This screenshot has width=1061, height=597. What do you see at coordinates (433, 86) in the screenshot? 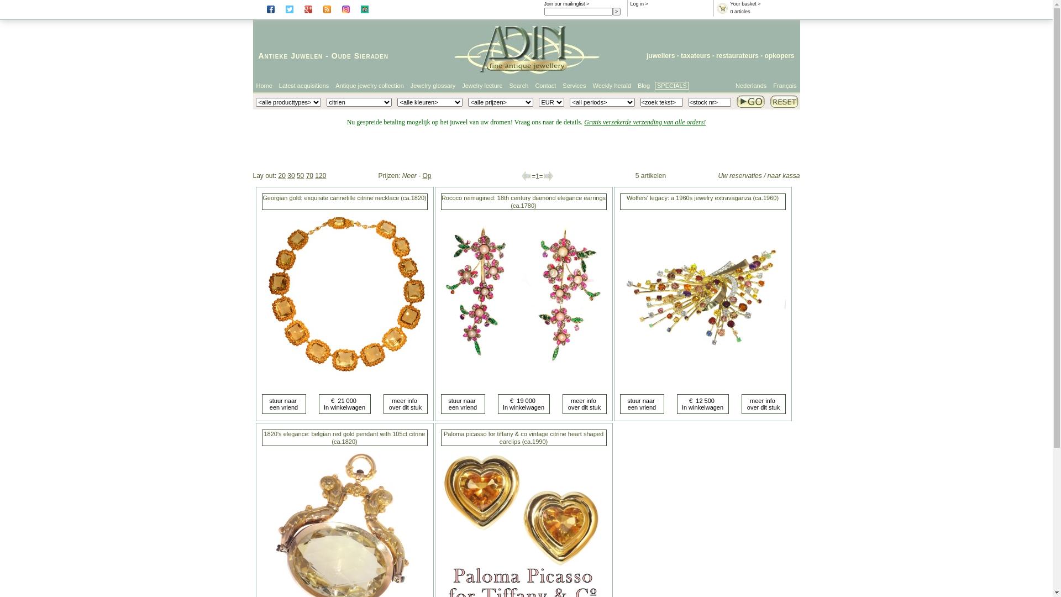
I see `Jewelry glossary` at bounding box center [433, 86].